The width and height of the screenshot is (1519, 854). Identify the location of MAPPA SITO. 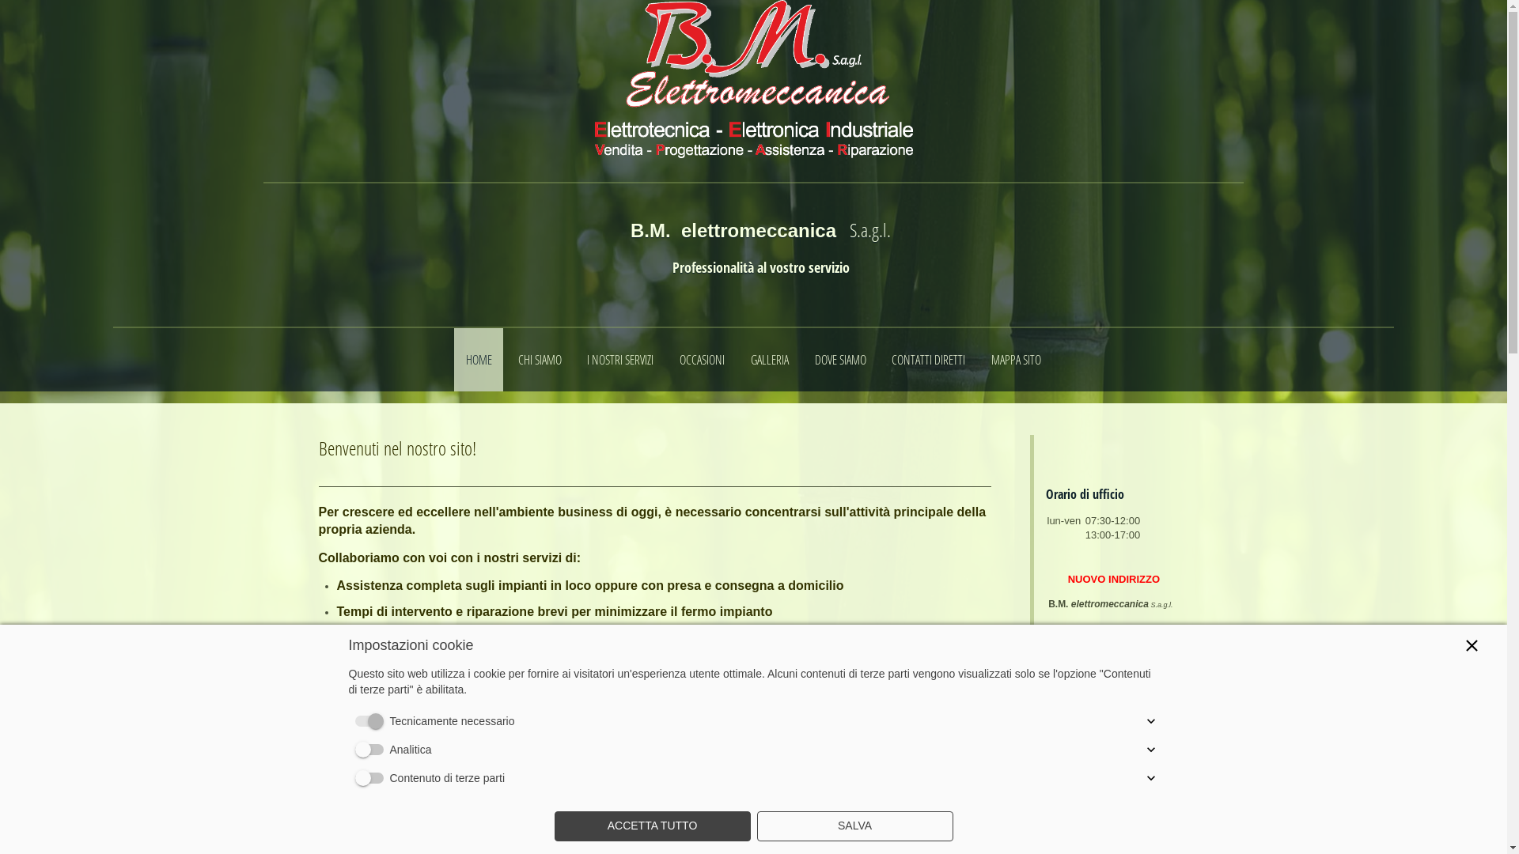
(1017, 360).